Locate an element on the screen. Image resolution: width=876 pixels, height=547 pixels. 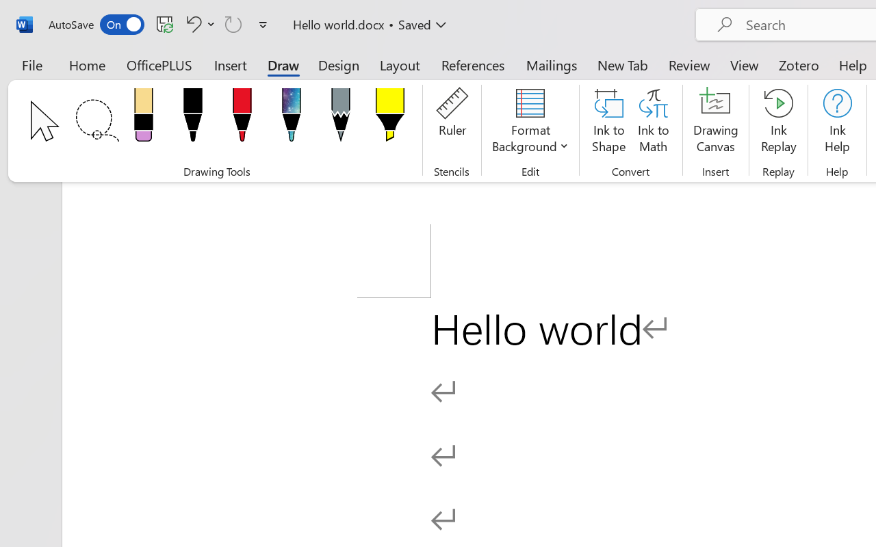
Review is located at coordinates (689, 64).